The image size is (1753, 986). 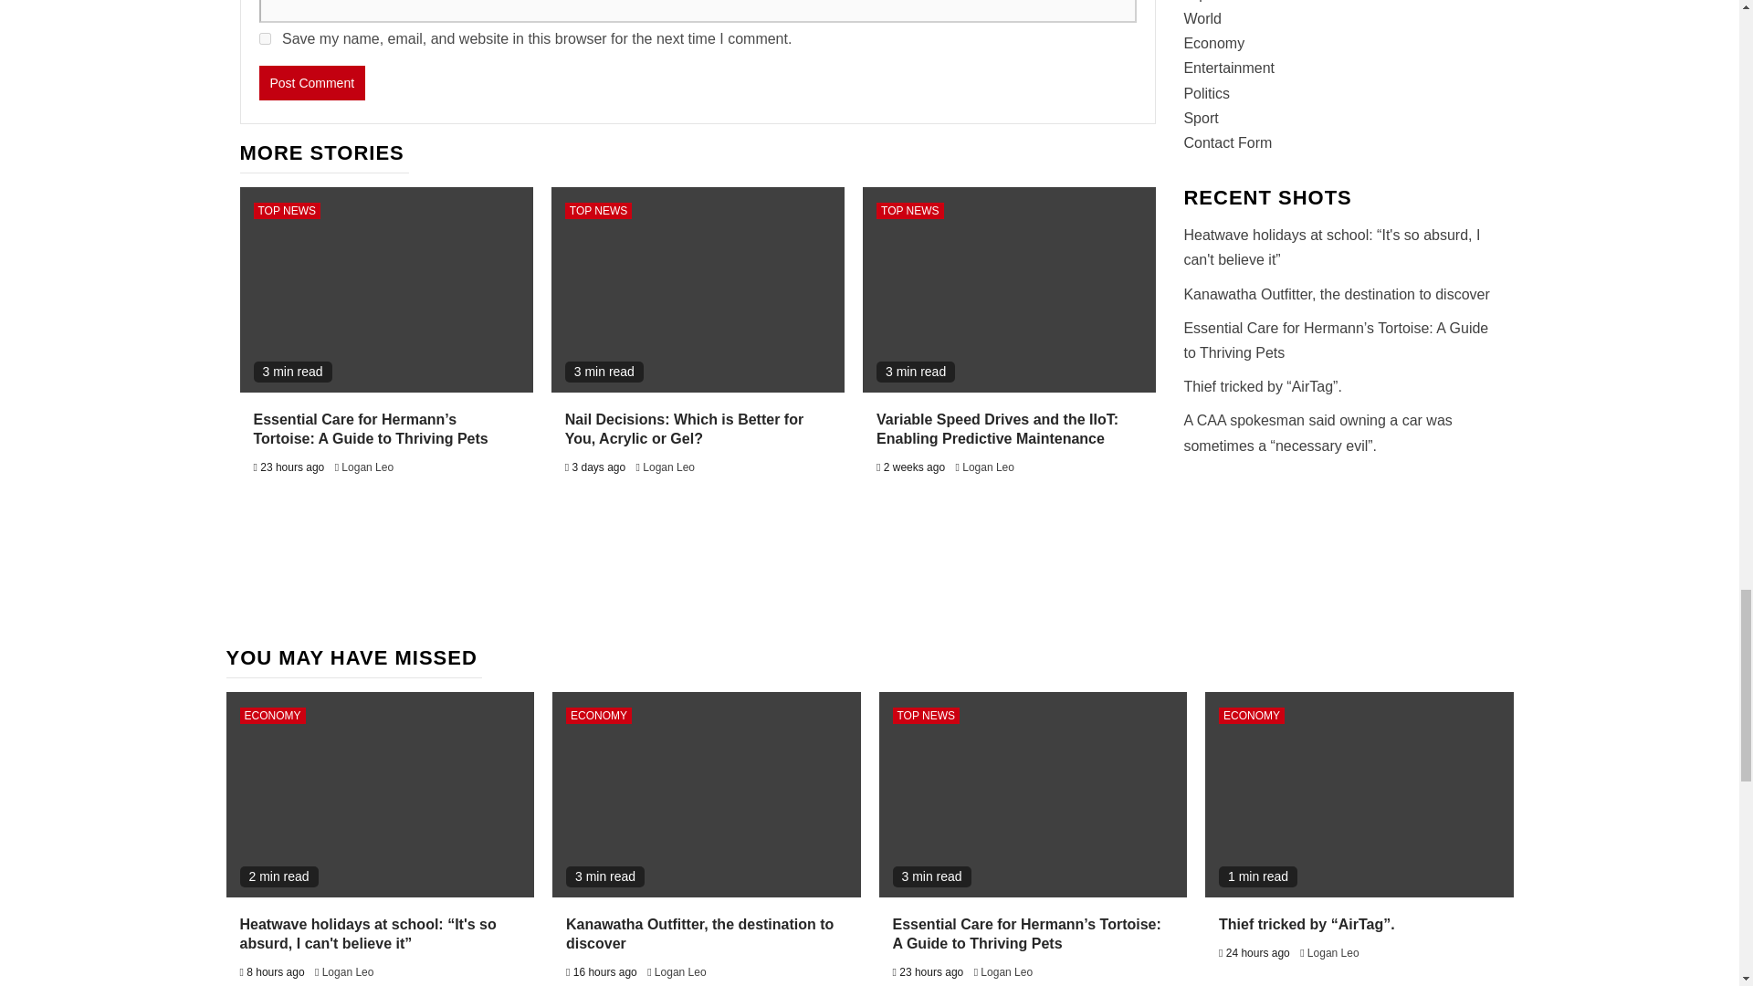 What do you see at coordinates (683, 429) in the screenshot?
I see `Nail Decisions: Which is Better for You, Acrylic or Gel?` at bounding box center [683, 429].